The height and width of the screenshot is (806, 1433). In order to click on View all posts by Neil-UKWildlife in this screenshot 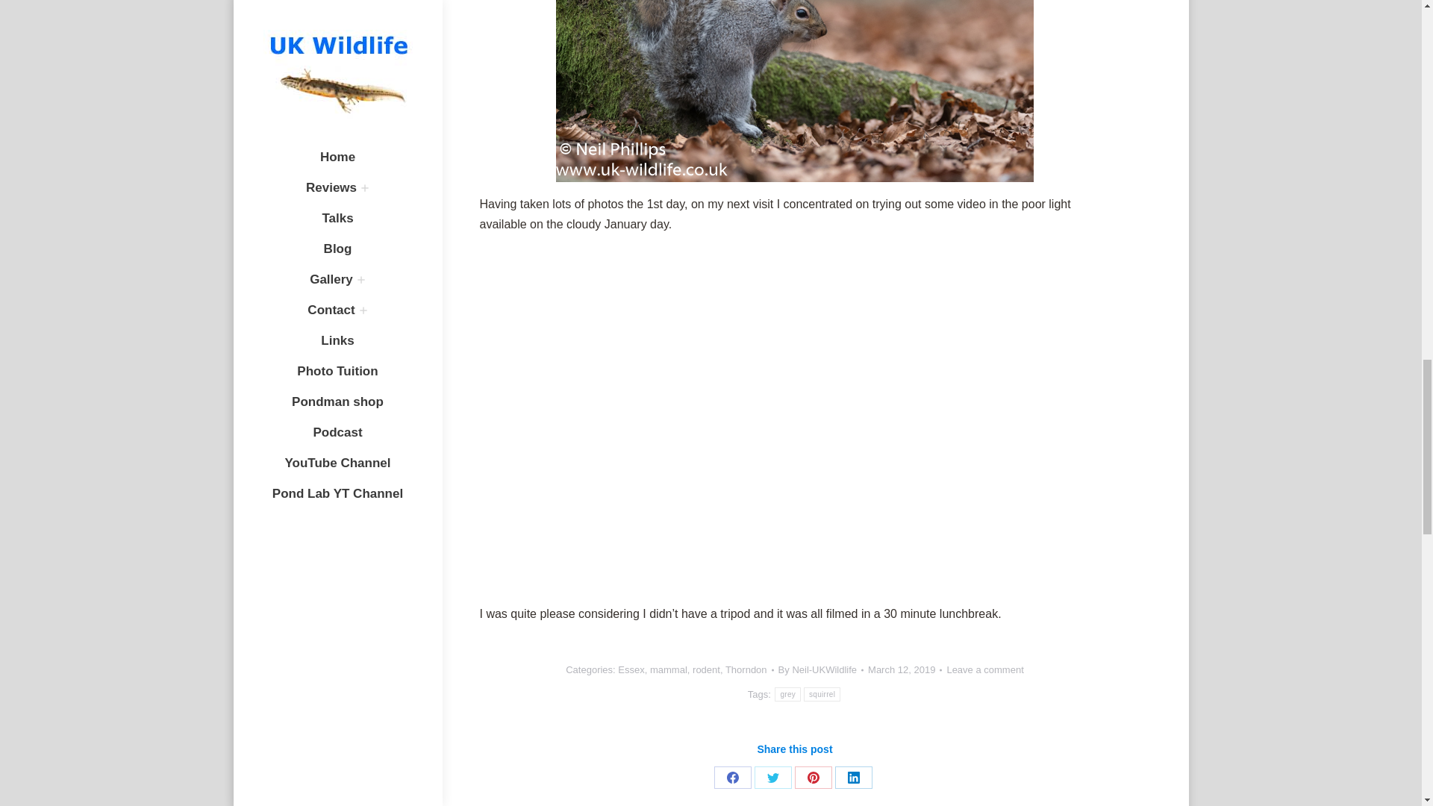, I will do `click(821, 669)`.